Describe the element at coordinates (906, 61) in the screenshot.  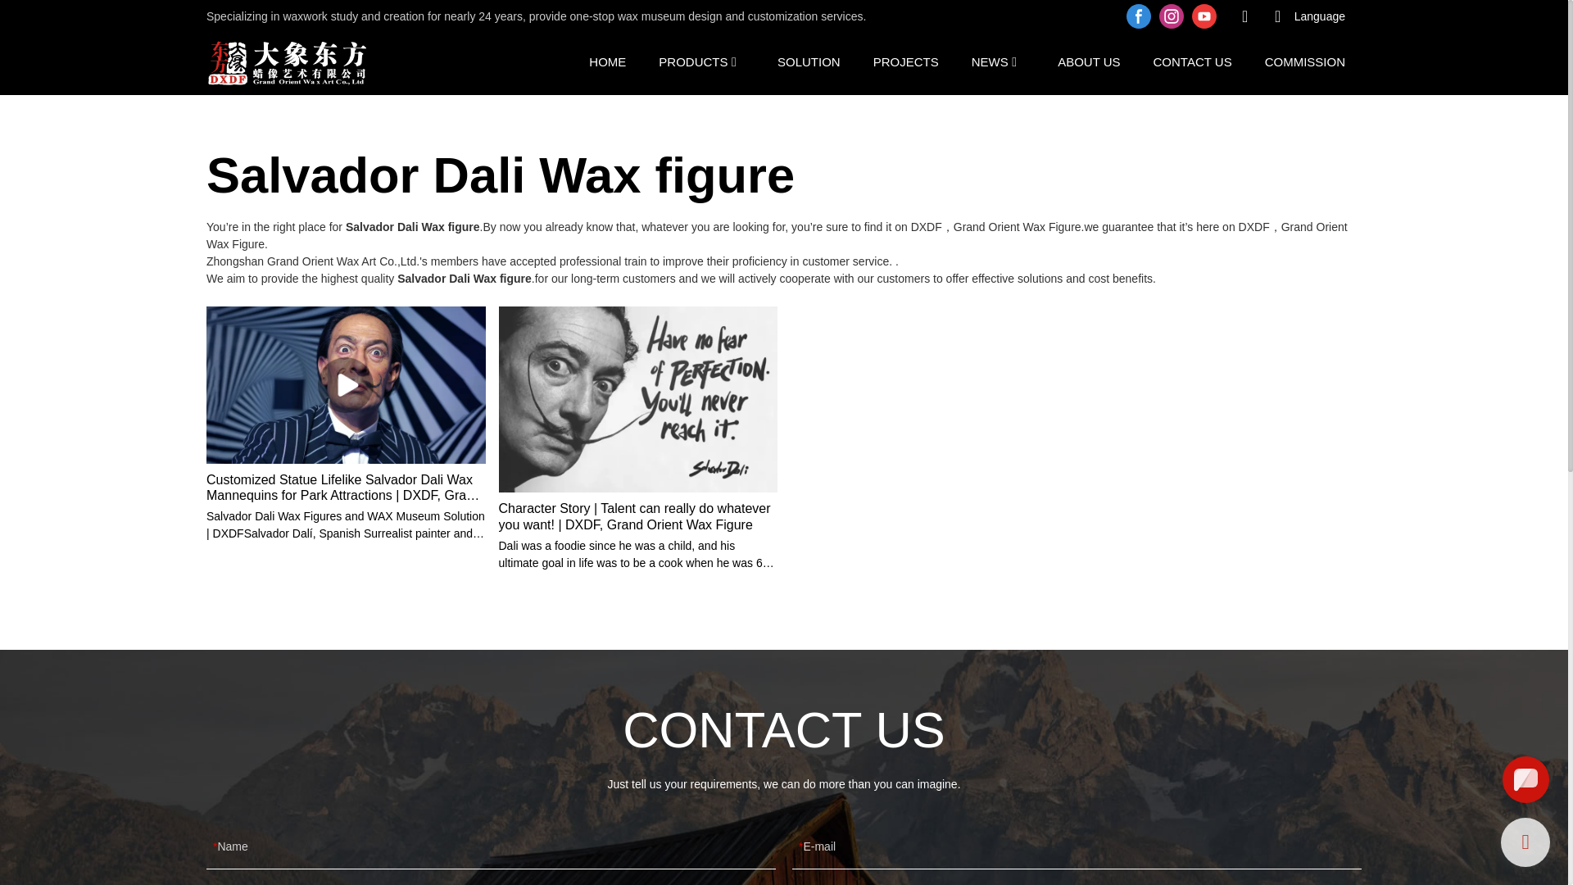
I see `PROJECTS` at that location.